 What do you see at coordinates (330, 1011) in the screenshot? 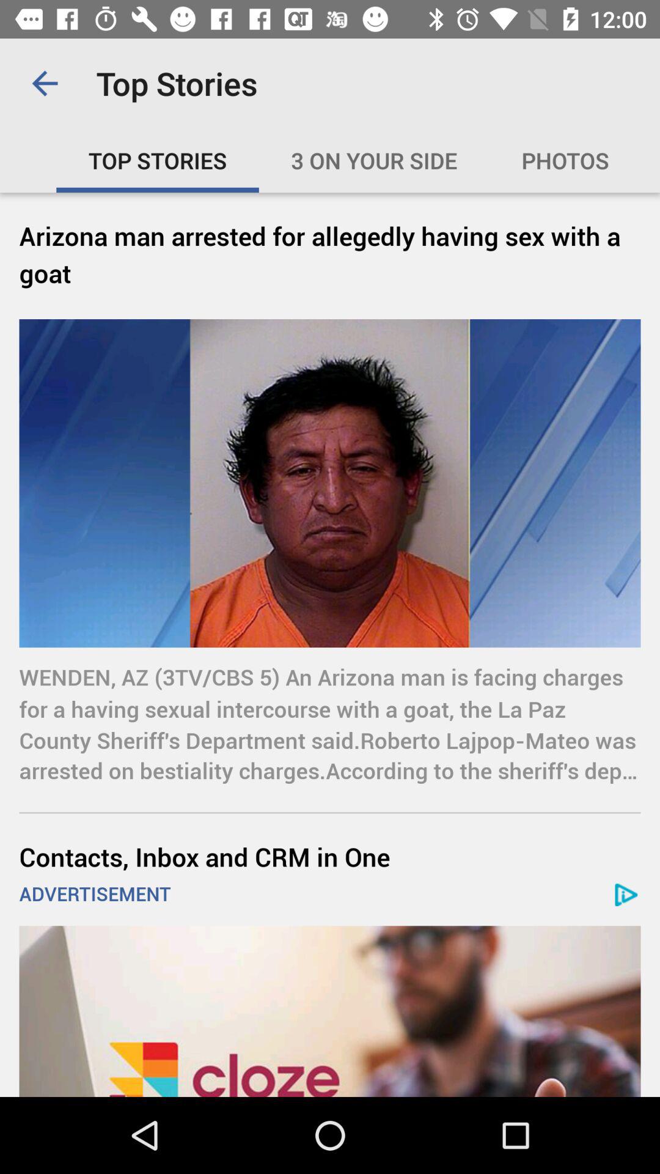
I see `go to commercial` at bounding box center [330, 1011].